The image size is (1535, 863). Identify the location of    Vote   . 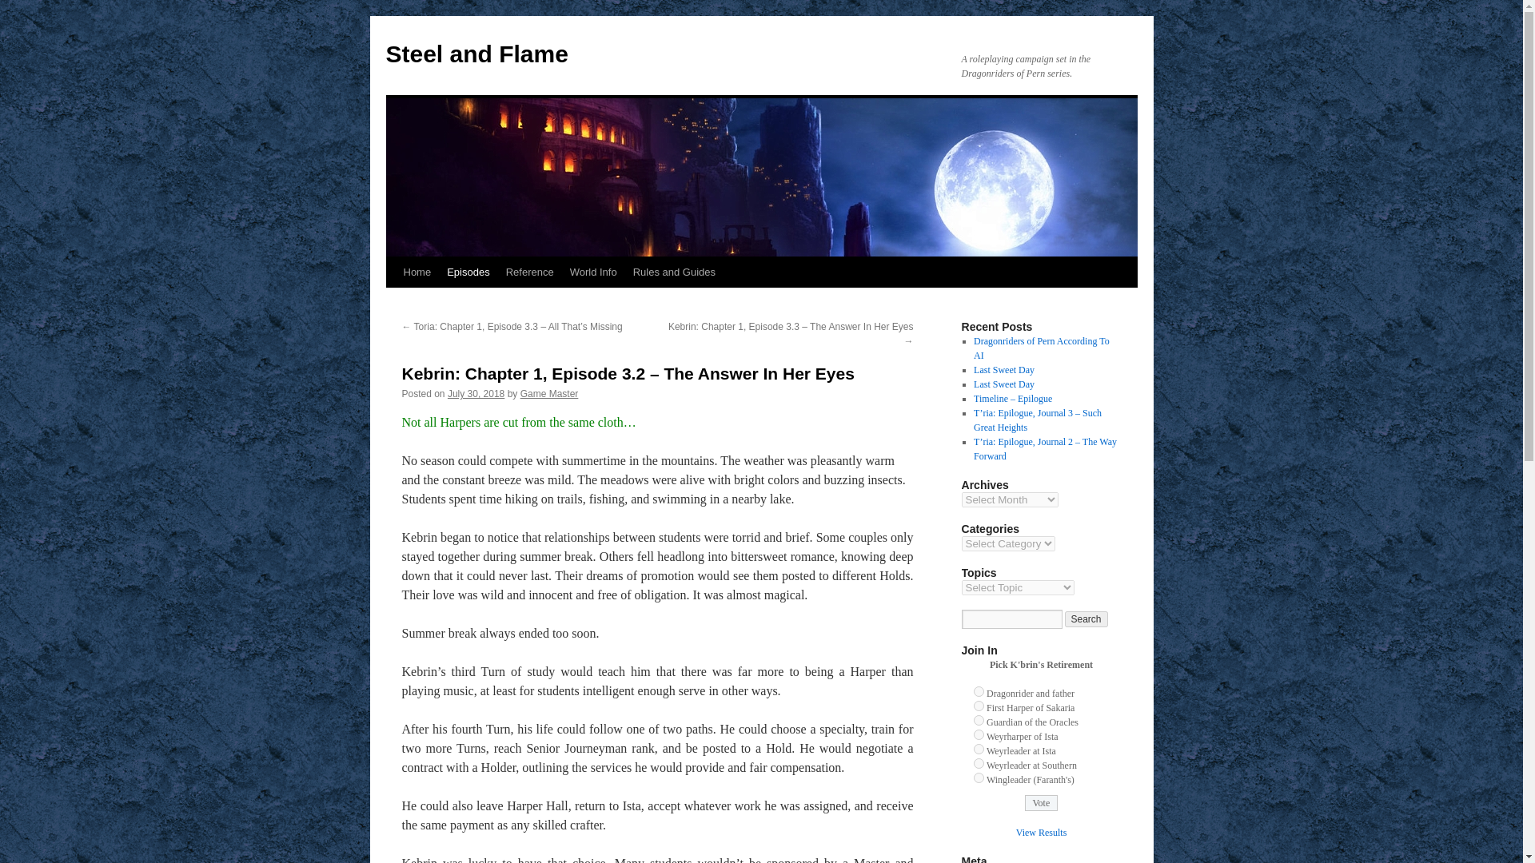
(1042, 802).